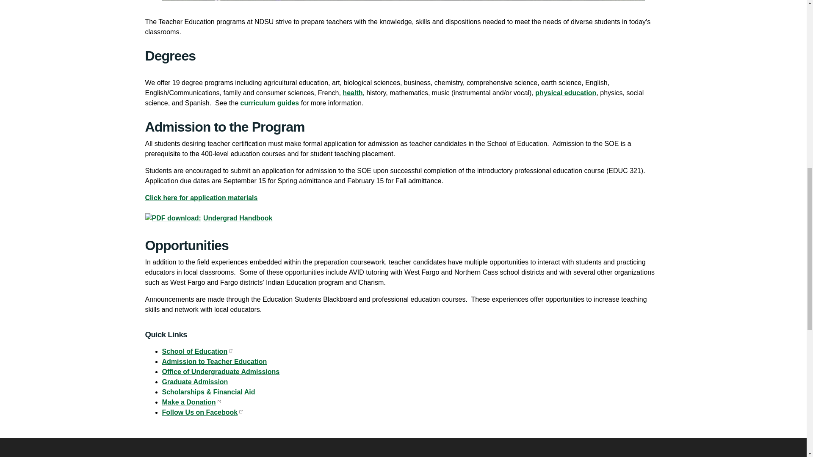 The width and height of the screenshot is (813, 457). I want to click on Graduate Admission, so click(195, 382).